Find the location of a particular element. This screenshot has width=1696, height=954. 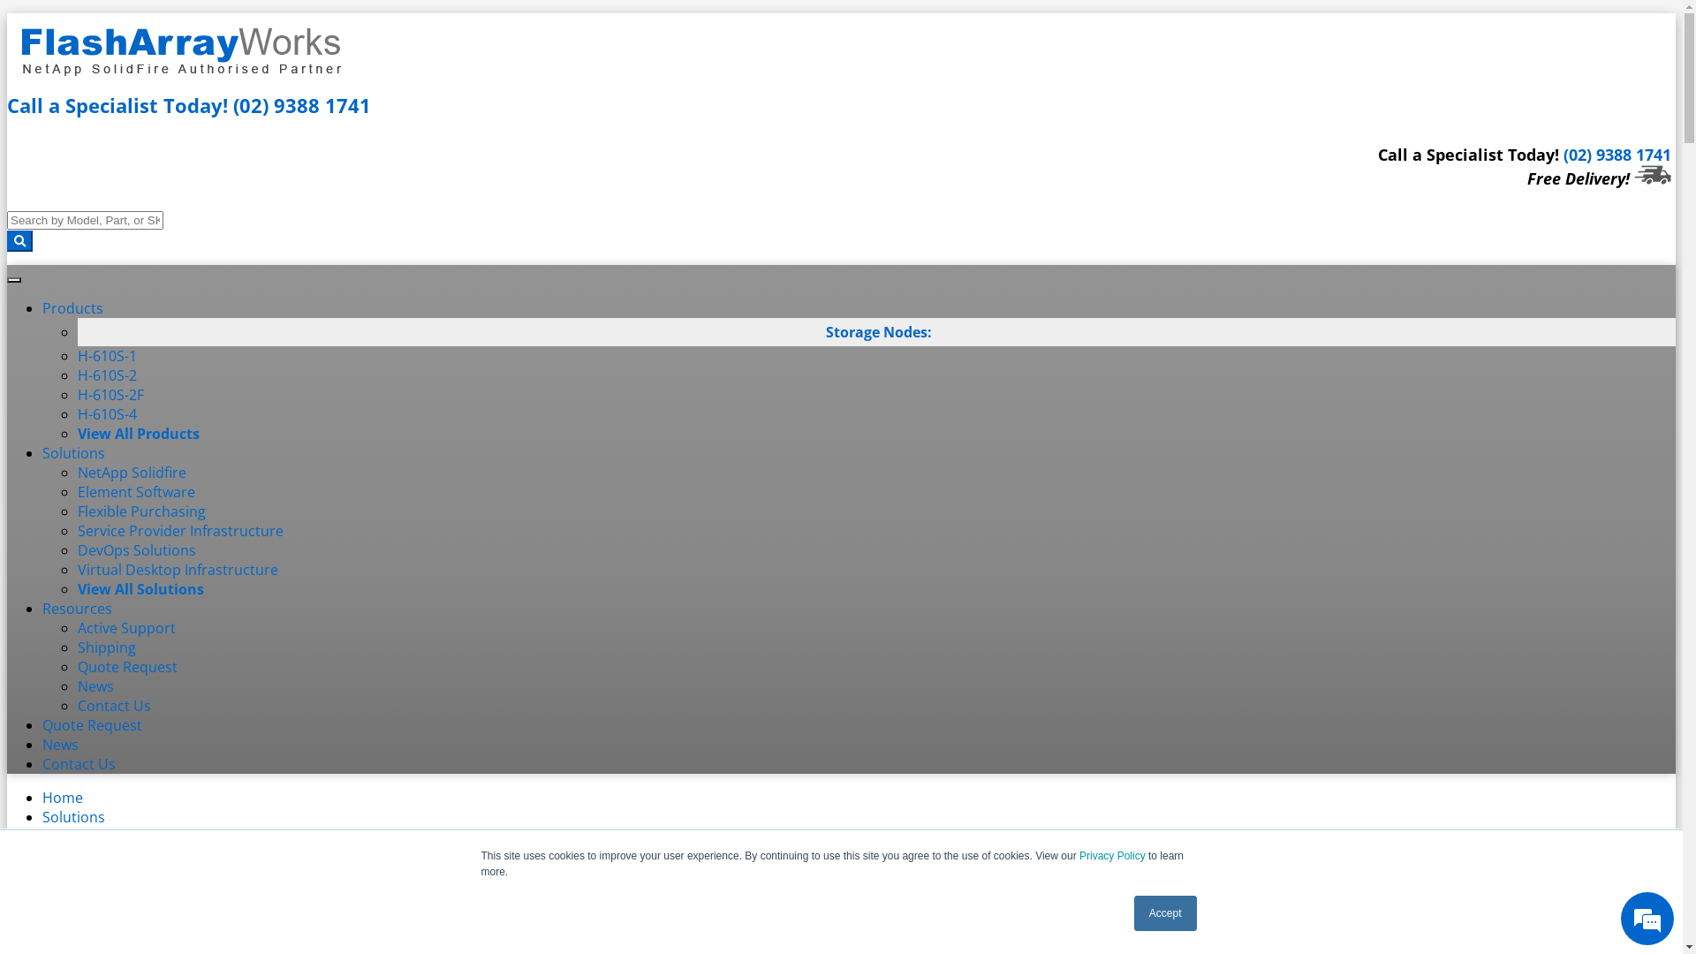

(02) 9388 1741 is located at coordinates (1617, 154).